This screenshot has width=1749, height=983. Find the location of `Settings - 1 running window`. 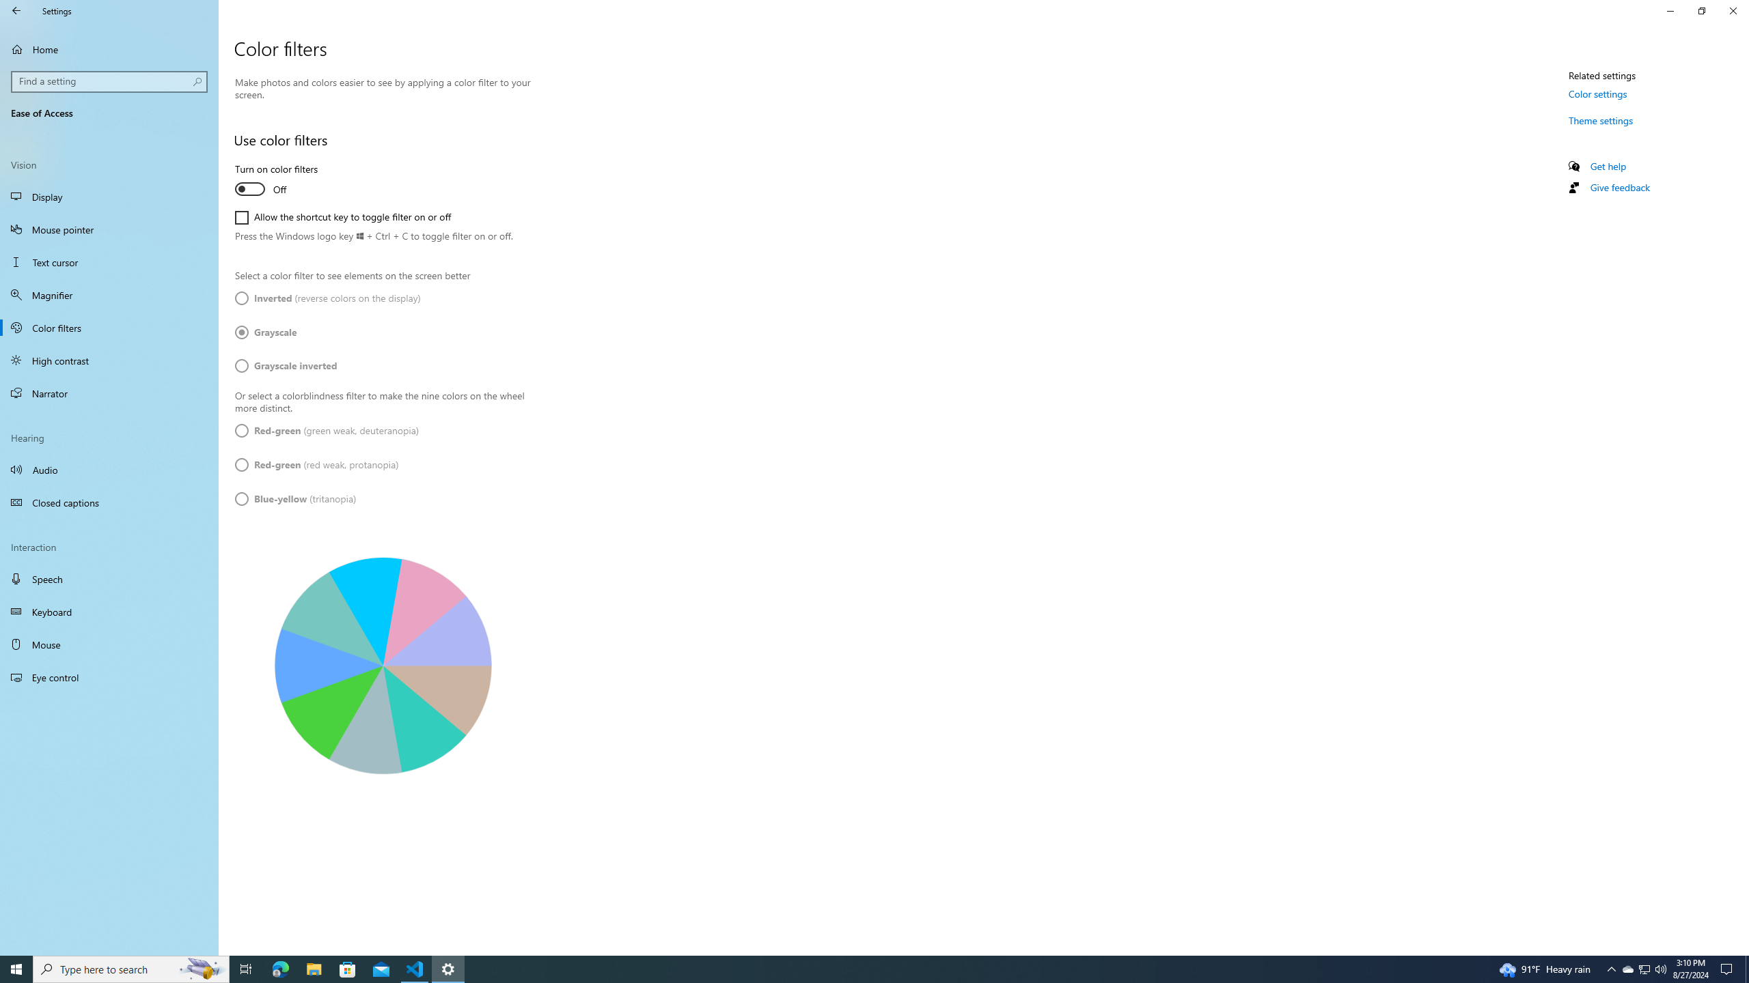

Settings - 1 running window is located at coordinates (295, 499).